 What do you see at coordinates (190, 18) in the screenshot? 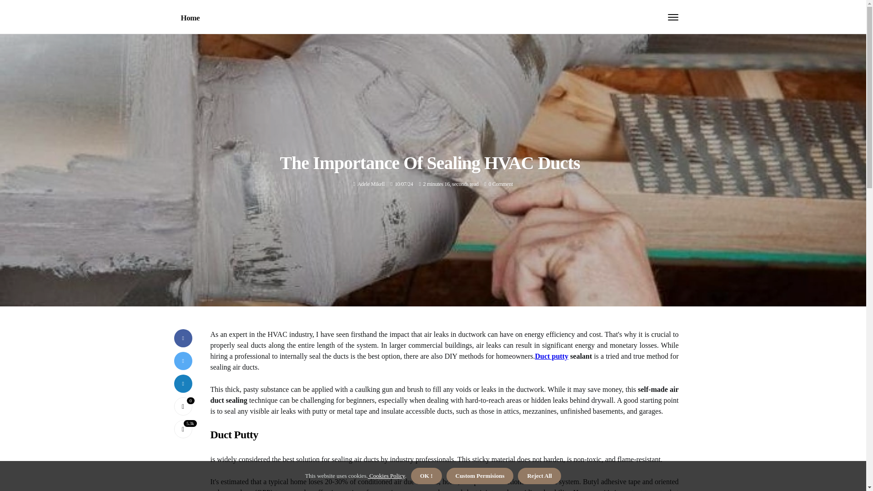
I see `Home` at bounding box center [190, 18].